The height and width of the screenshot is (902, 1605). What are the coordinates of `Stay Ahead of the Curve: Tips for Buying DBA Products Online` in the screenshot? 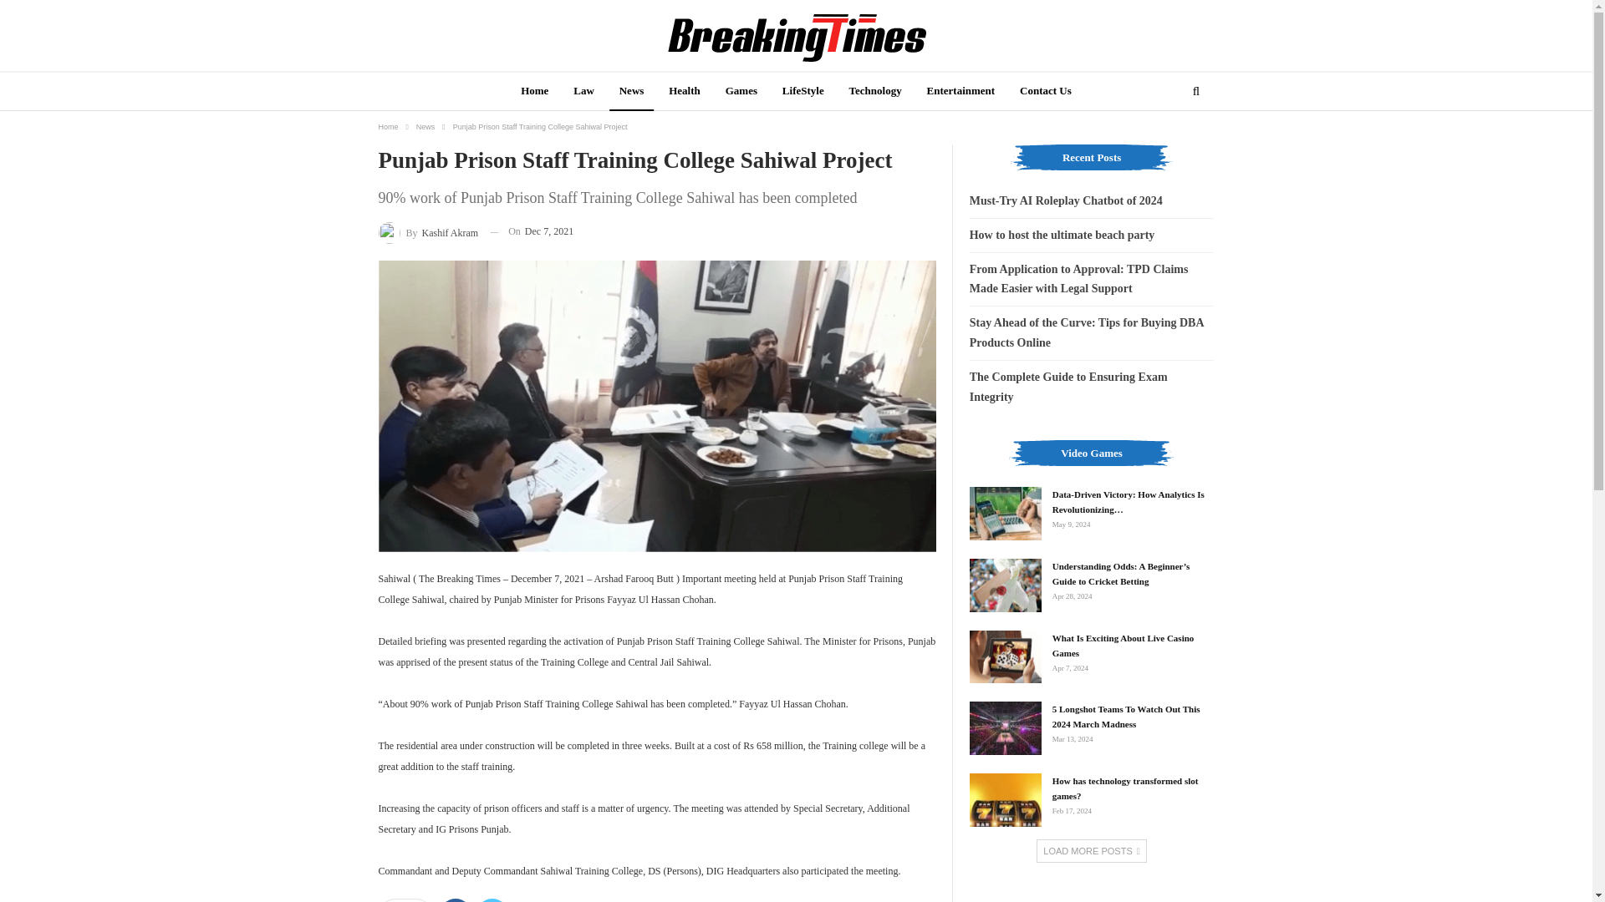 It's located at (1087, 332).